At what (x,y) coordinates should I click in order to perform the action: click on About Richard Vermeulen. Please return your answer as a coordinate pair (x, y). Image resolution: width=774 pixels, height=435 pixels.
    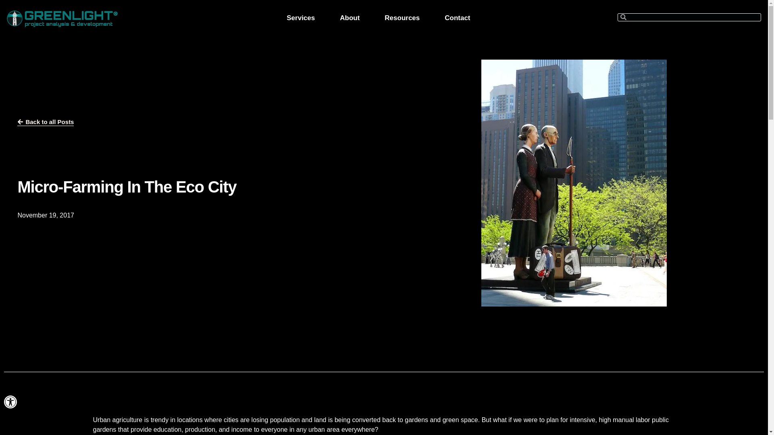
    Looking at the image, I should click on (457, 18).